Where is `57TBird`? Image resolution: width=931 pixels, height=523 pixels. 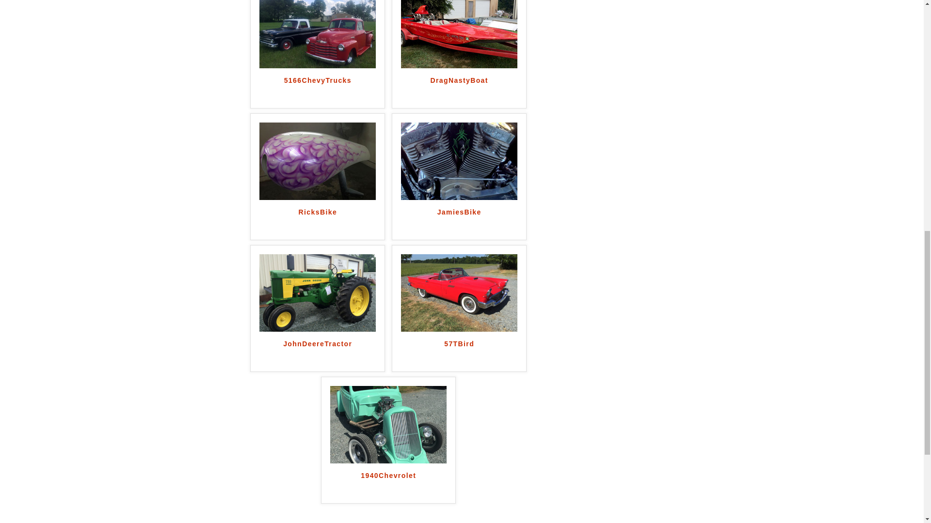 57TBird is located at coordinates (459, 354).